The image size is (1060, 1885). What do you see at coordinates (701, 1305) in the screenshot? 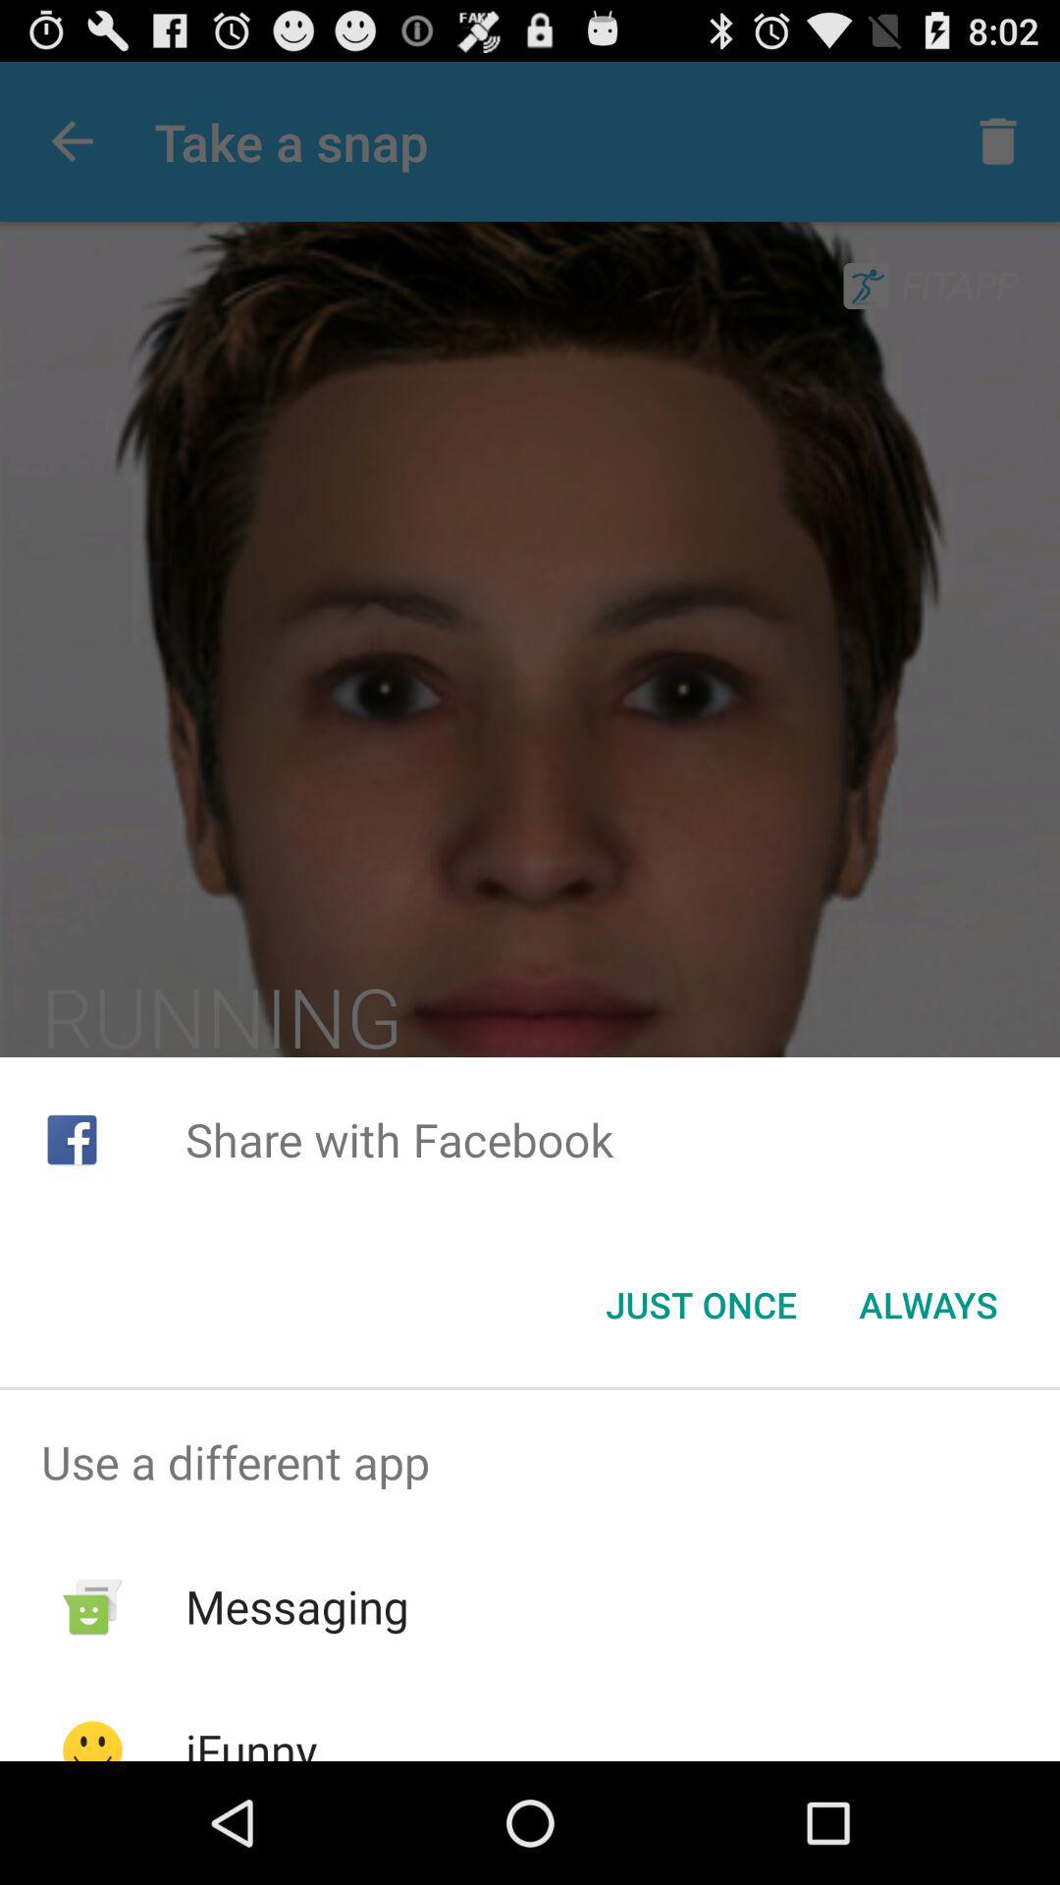
I see `open button next to always item` at bounding box center [701, 1305].